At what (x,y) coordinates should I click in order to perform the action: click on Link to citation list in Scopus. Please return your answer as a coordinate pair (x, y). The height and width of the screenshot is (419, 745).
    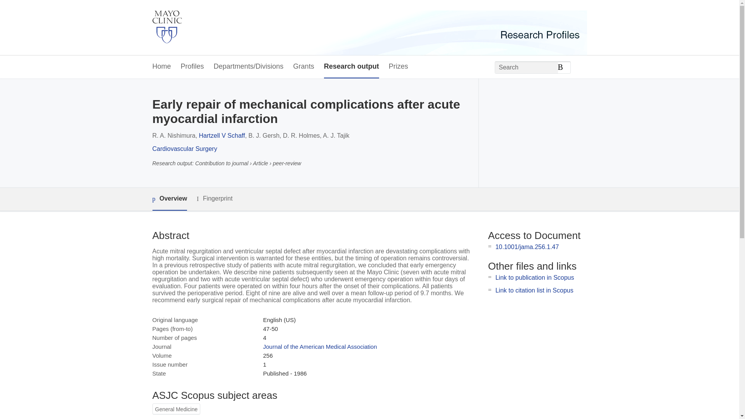
    Looking at the image, I should click on (534, 290).